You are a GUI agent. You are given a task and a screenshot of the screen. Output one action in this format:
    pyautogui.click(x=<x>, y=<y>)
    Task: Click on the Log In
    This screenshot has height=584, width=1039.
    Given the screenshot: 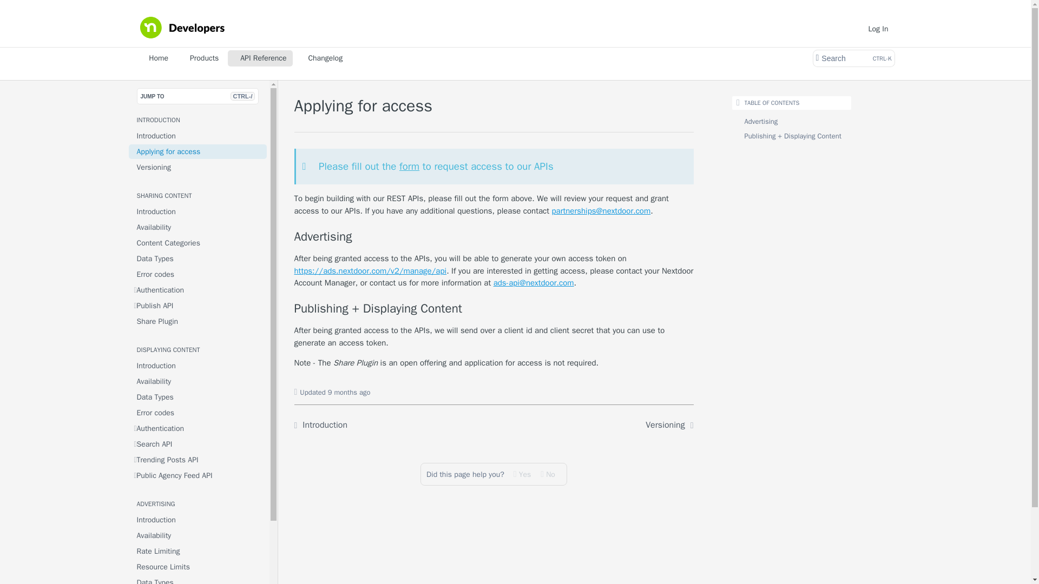 What is the action you would take?
    pyautogui.click(x=878, y=28)
    